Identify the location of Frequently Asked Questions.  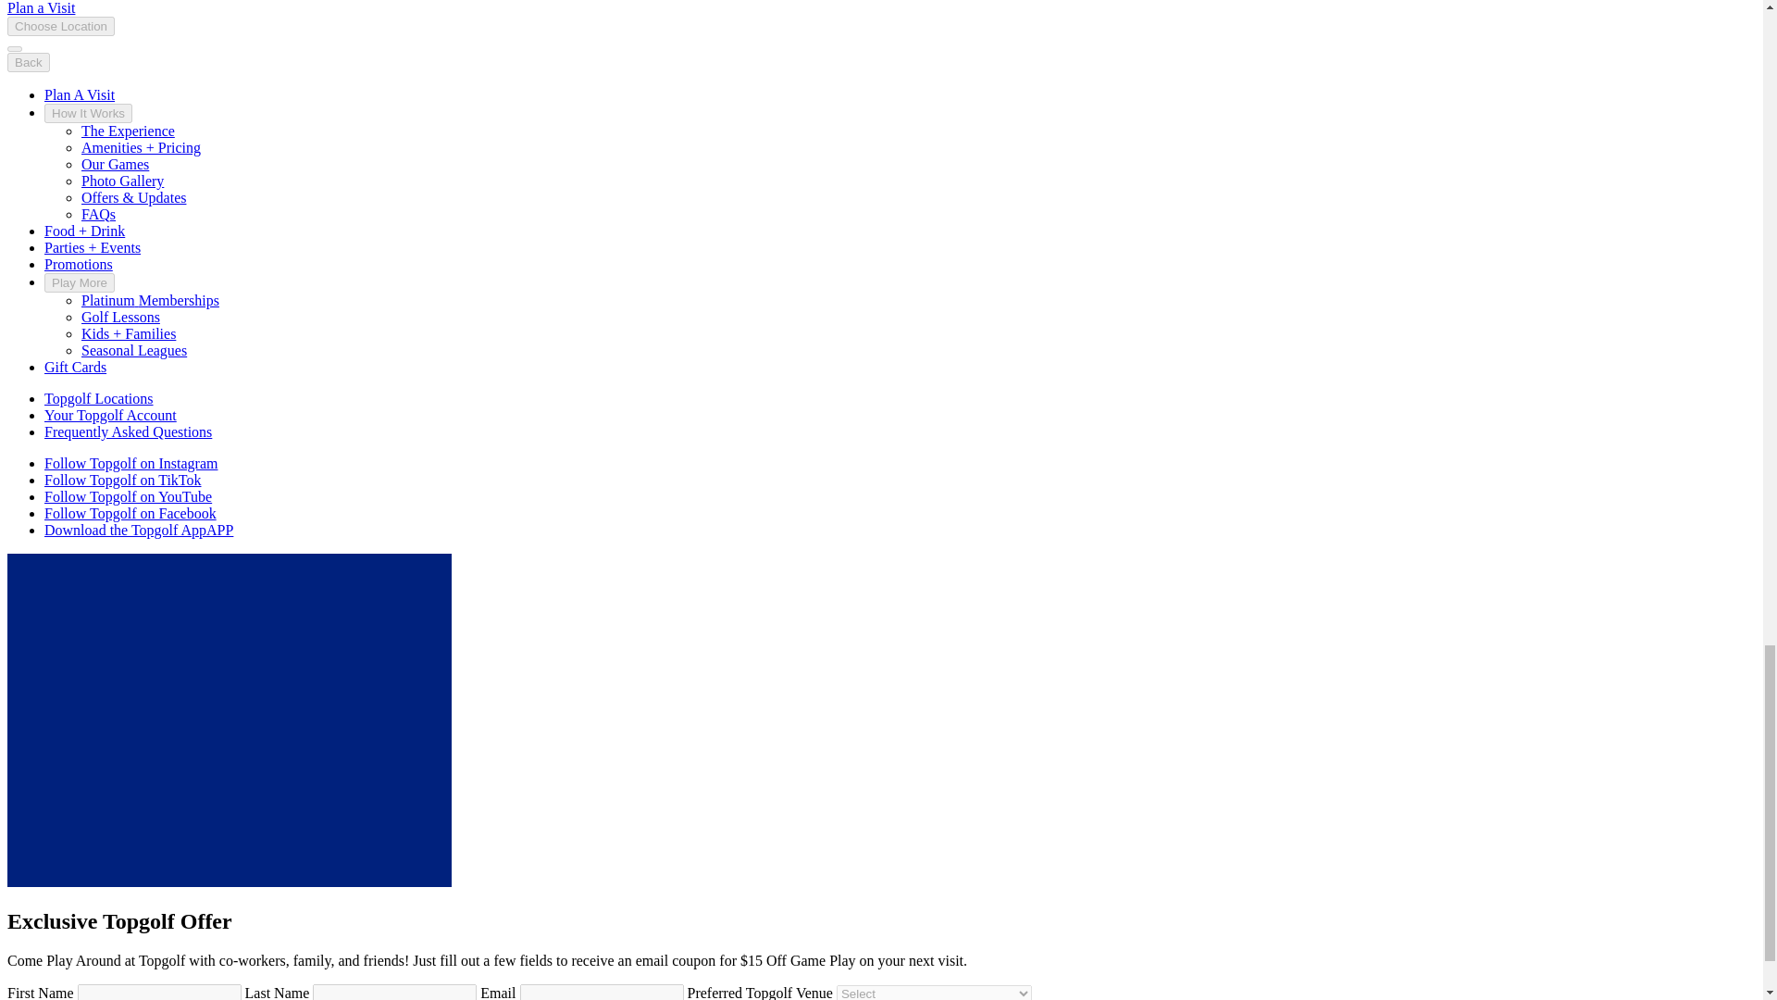
(128, 431).